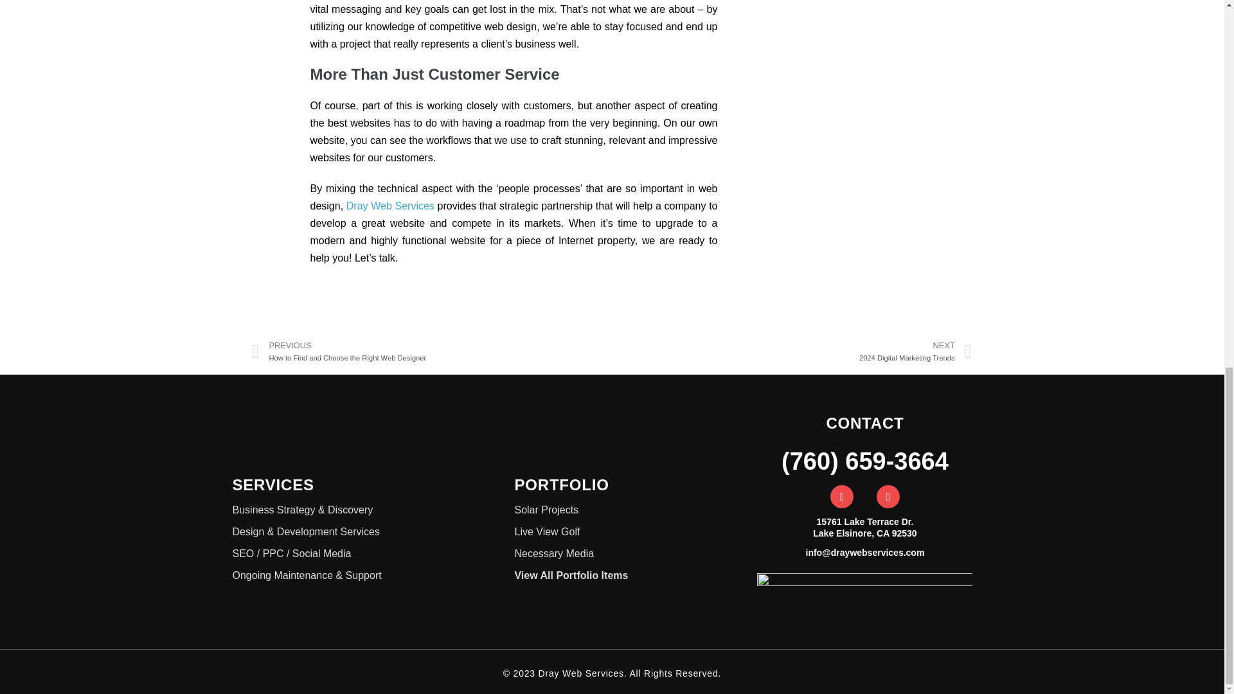 The width and height of the screenshot is (1234, 694). I want to click on Live View Golf, so click(627, 532).